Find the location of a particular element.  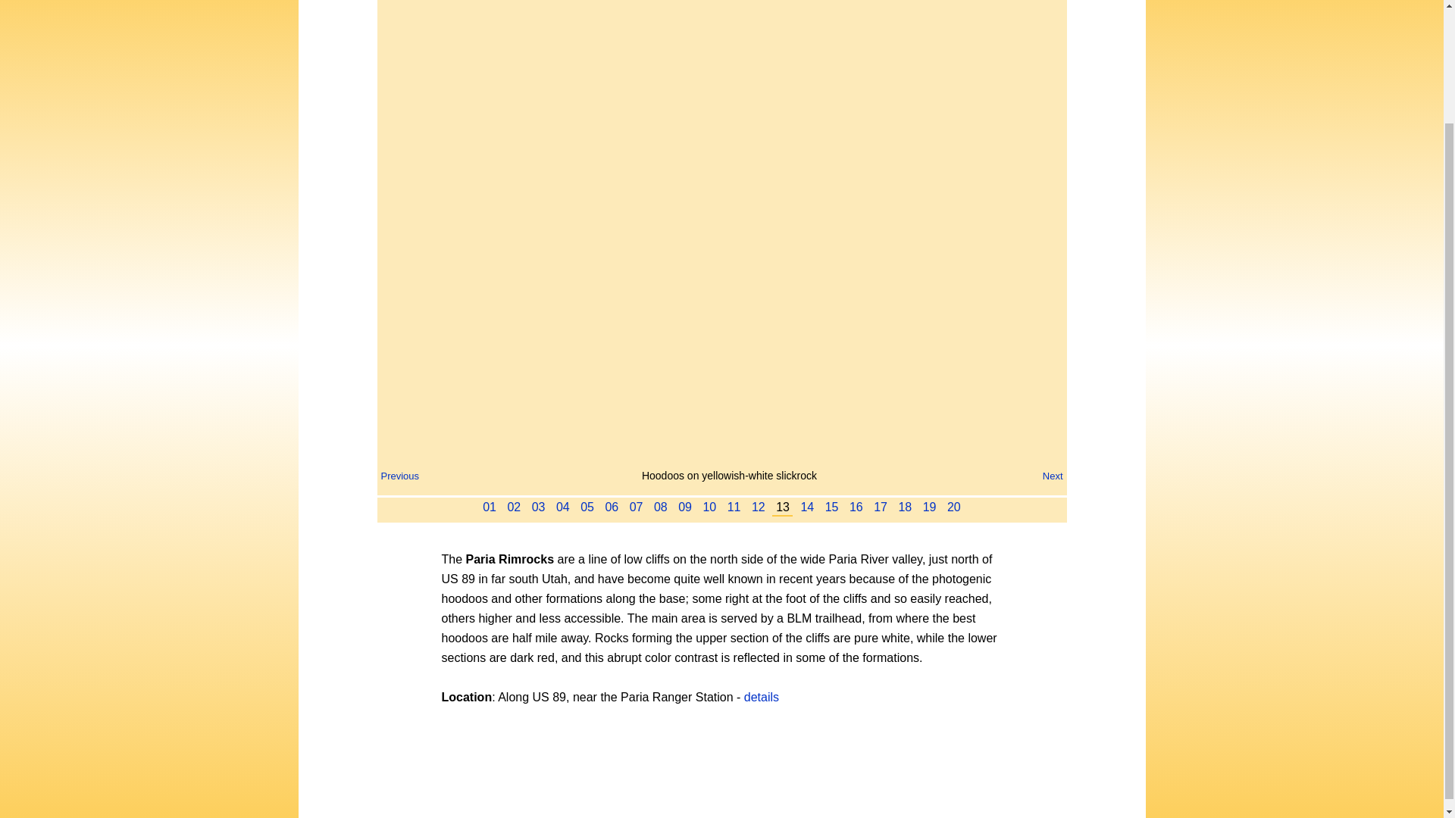

15 is located at coordinates (832, 507).